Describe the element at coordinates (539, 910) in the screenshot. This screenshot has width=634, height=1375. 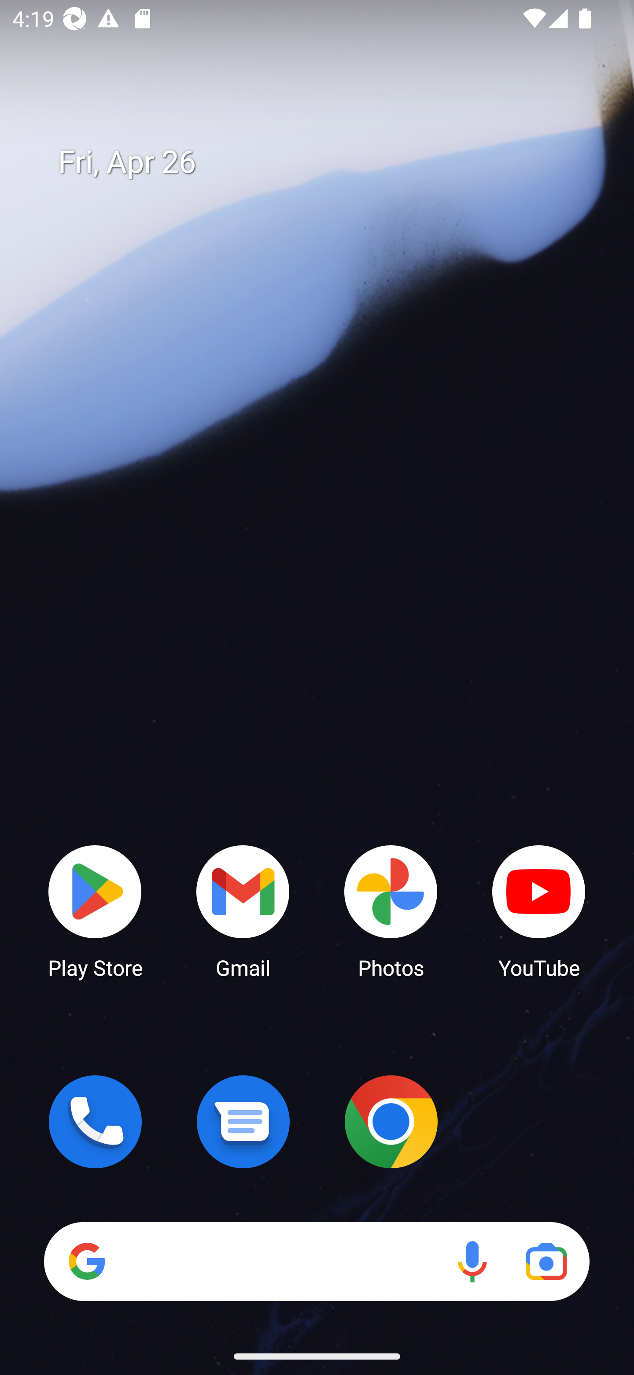
I see `YouTube` at that location.